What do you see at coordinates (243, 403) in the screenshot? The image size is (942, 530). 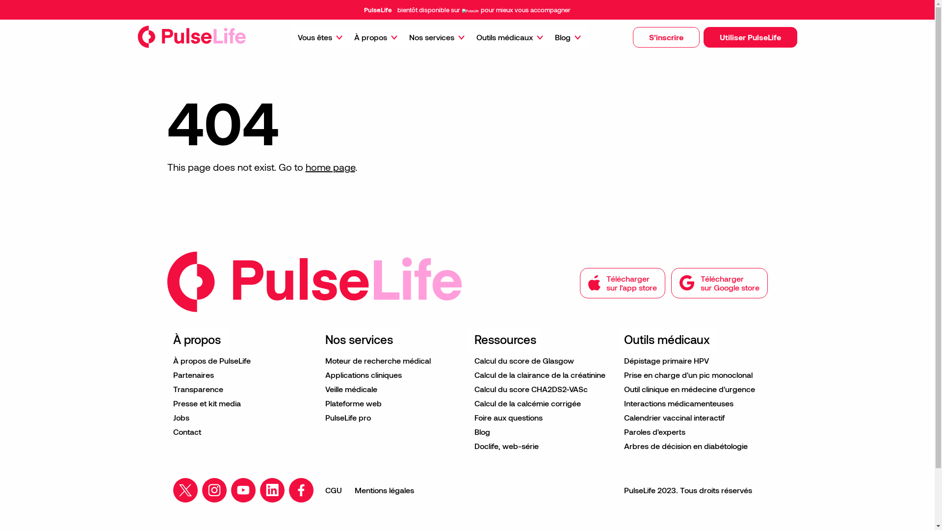 I see `Presse et kit media` at bounding box center [243, 403].